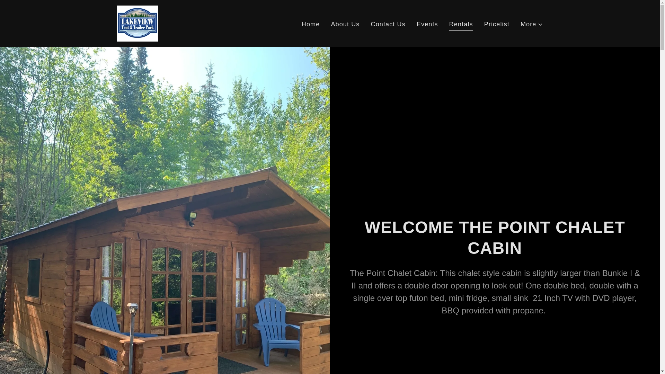 Image resolution: width=665 pixels, height=374 pixels. Describe the element at coordinates (532, 24) in the screenshot. I see `More` at that location.